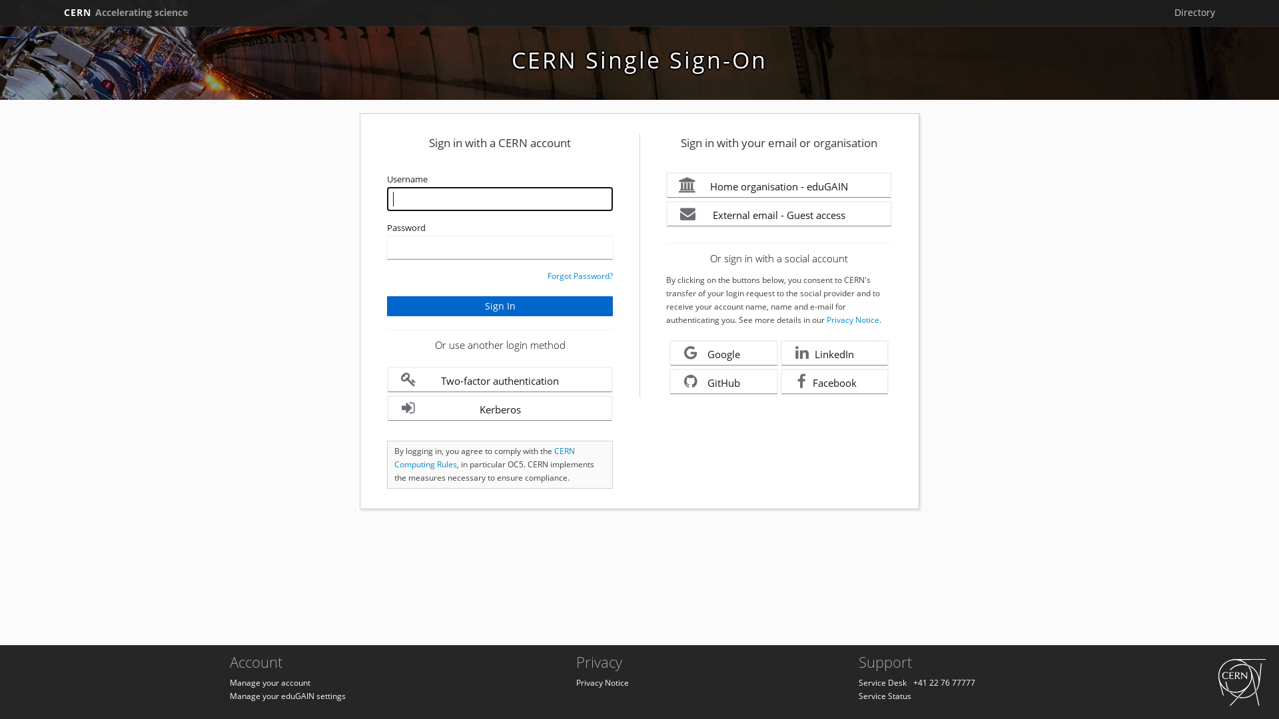 This screenshot has height=719, width=1279. What do you see at coordinates (883, 683) in the screenshot?
I see `Service Desk` at bounding box center [883, 683].